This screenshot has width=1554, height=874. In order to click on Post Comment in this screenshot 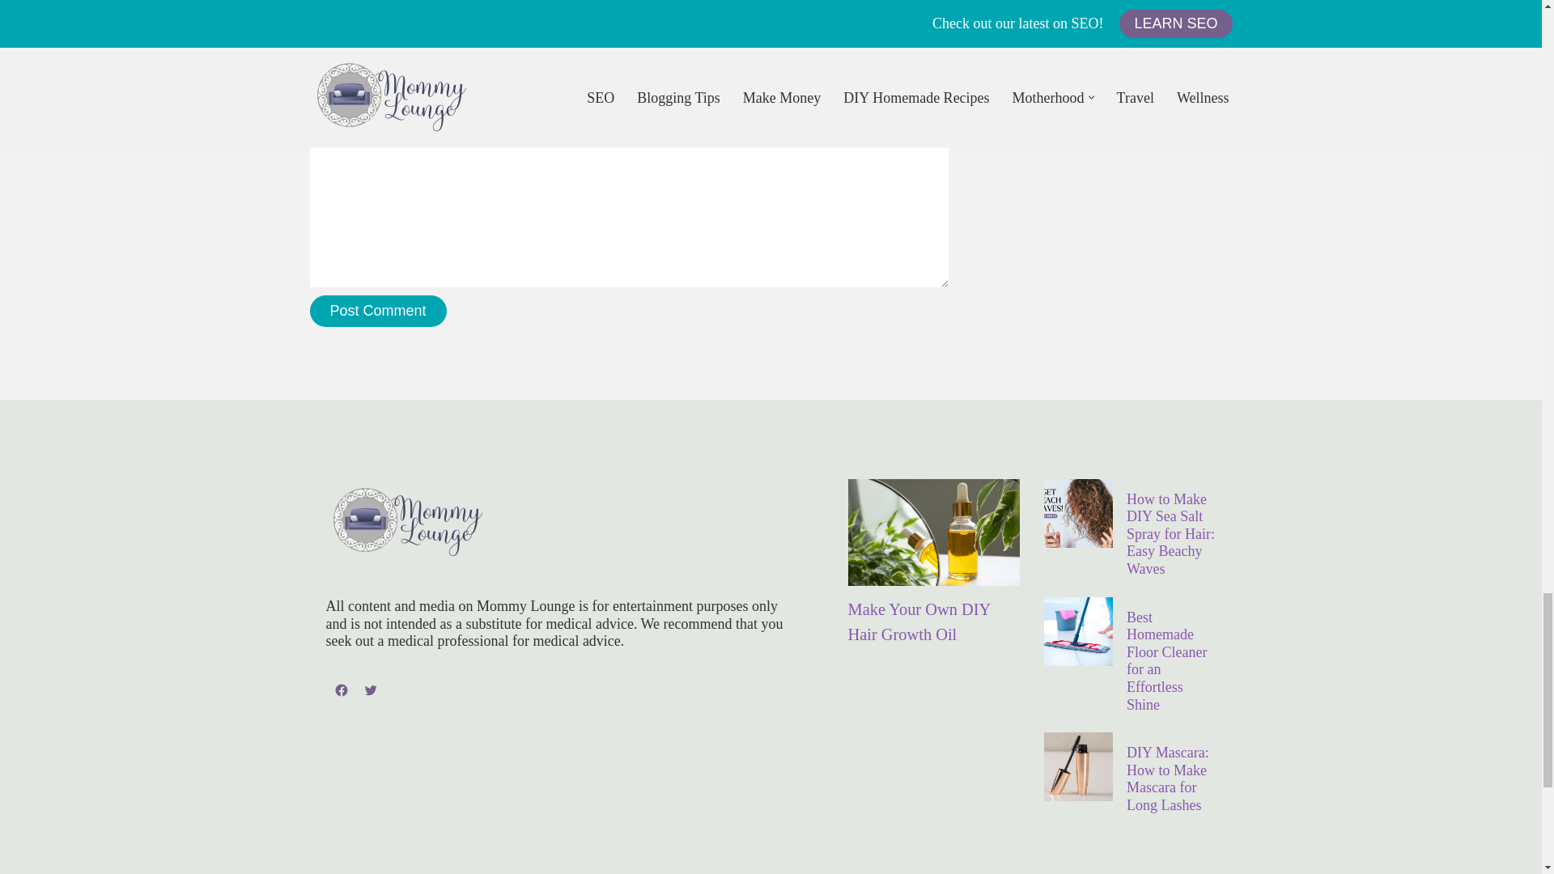, I will do `click(377, 311)`.